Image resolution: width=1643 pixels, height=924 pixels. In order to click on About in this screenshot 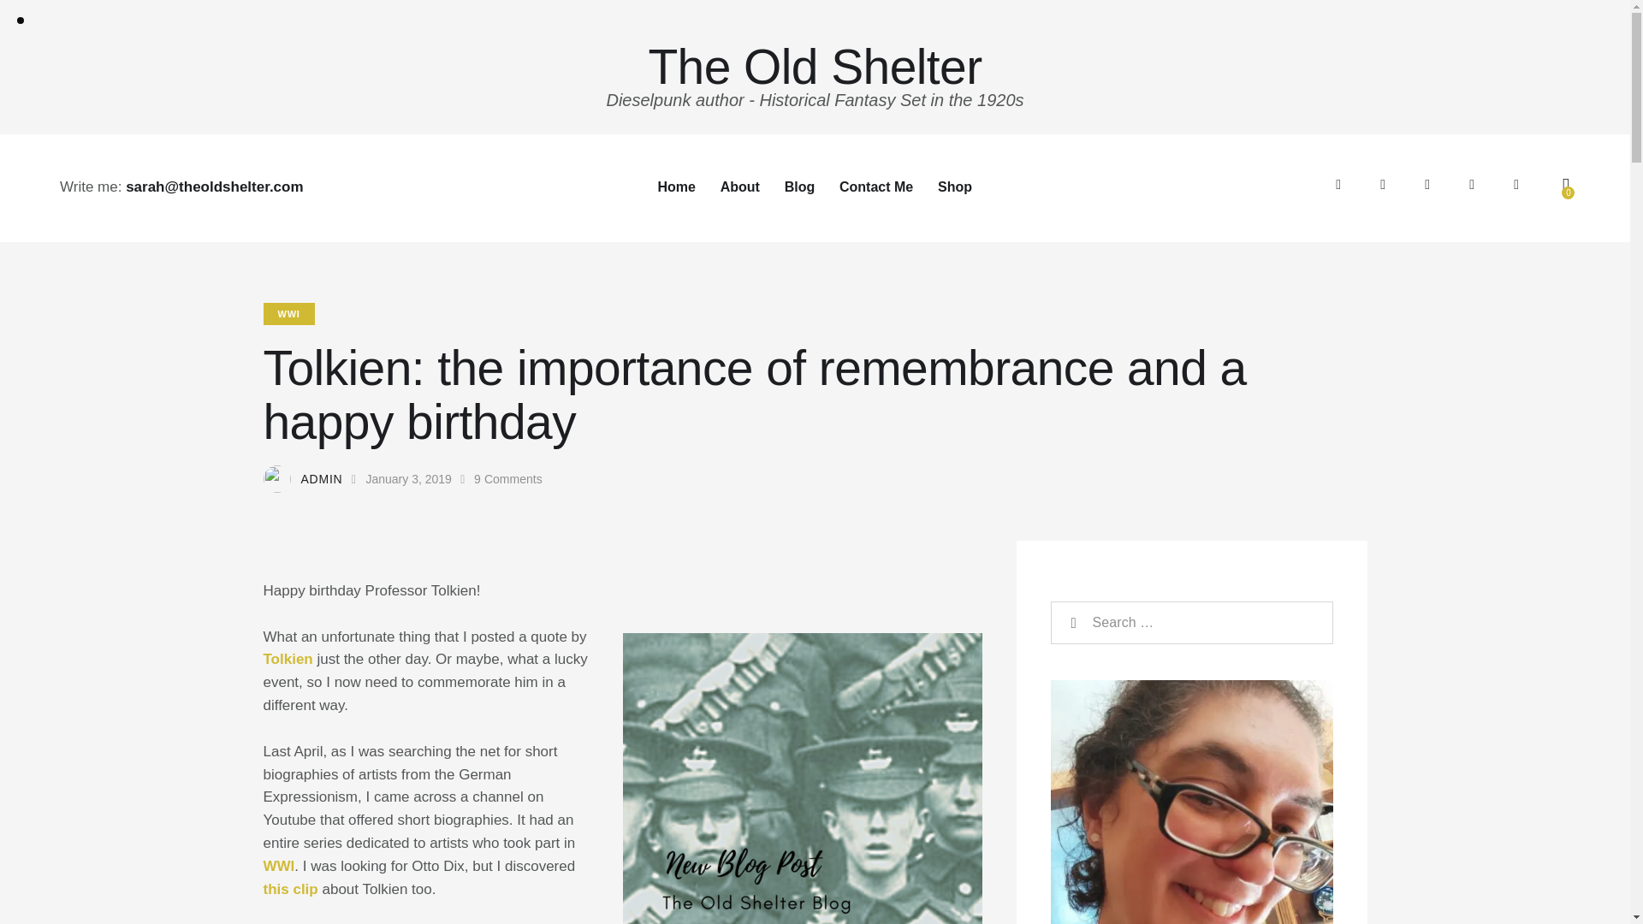, I will do `click(739, 188)`.